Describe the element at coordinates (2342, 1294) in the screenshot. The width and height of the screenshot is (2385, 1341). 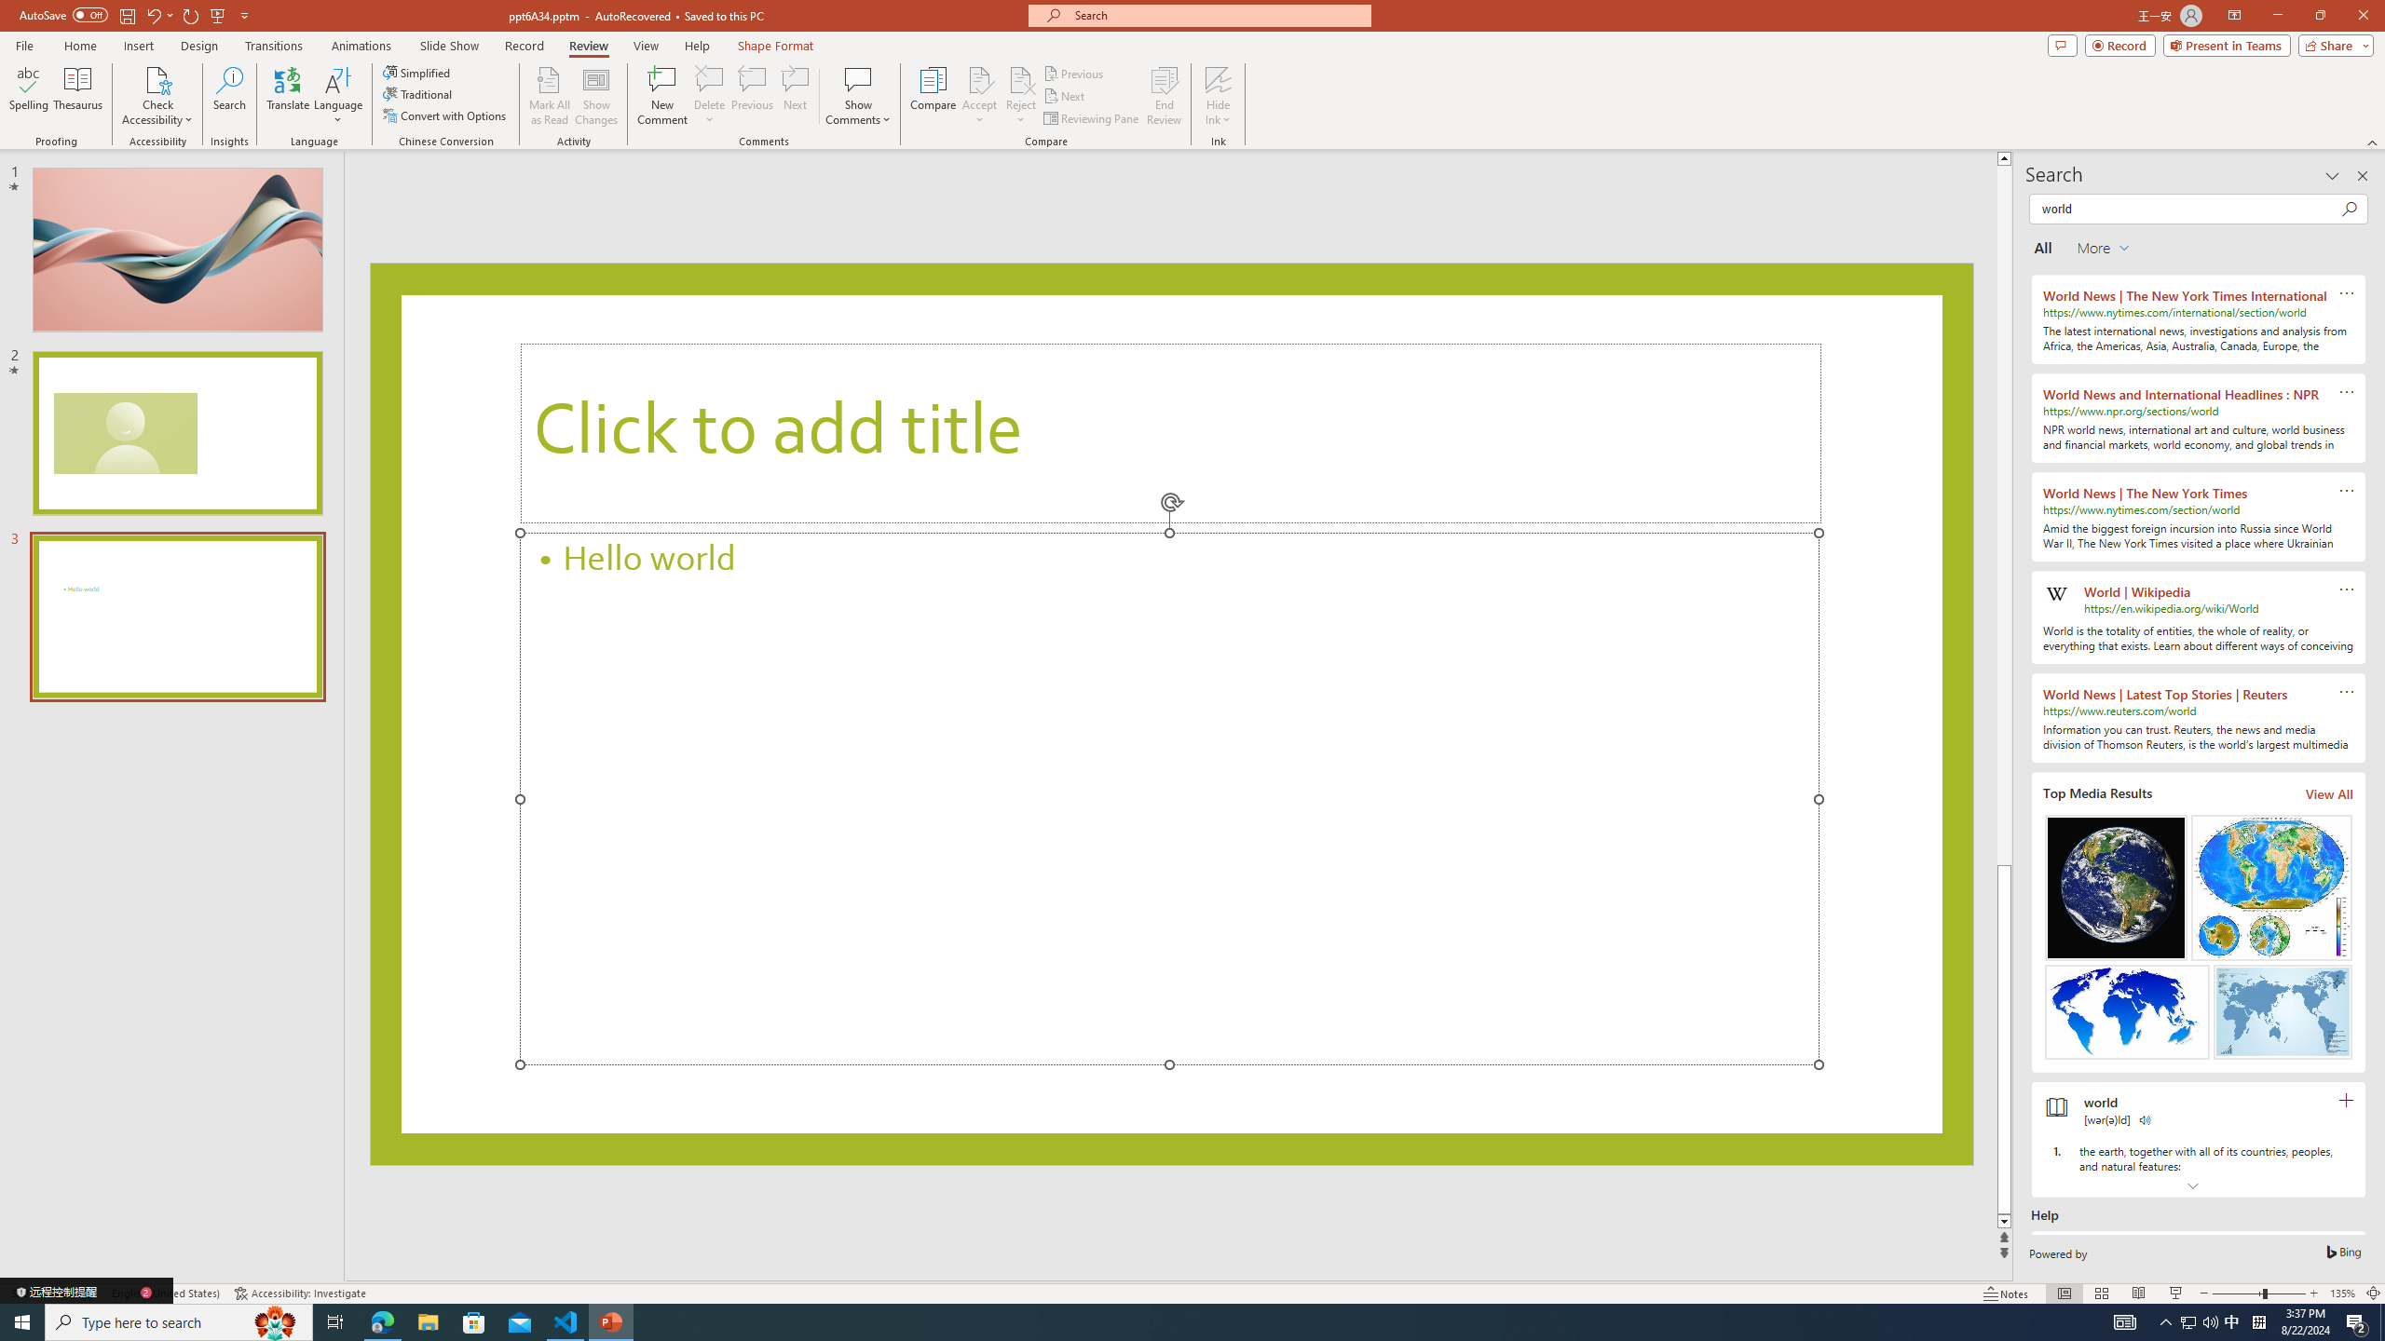
I see `Zoom 135%` at that location.